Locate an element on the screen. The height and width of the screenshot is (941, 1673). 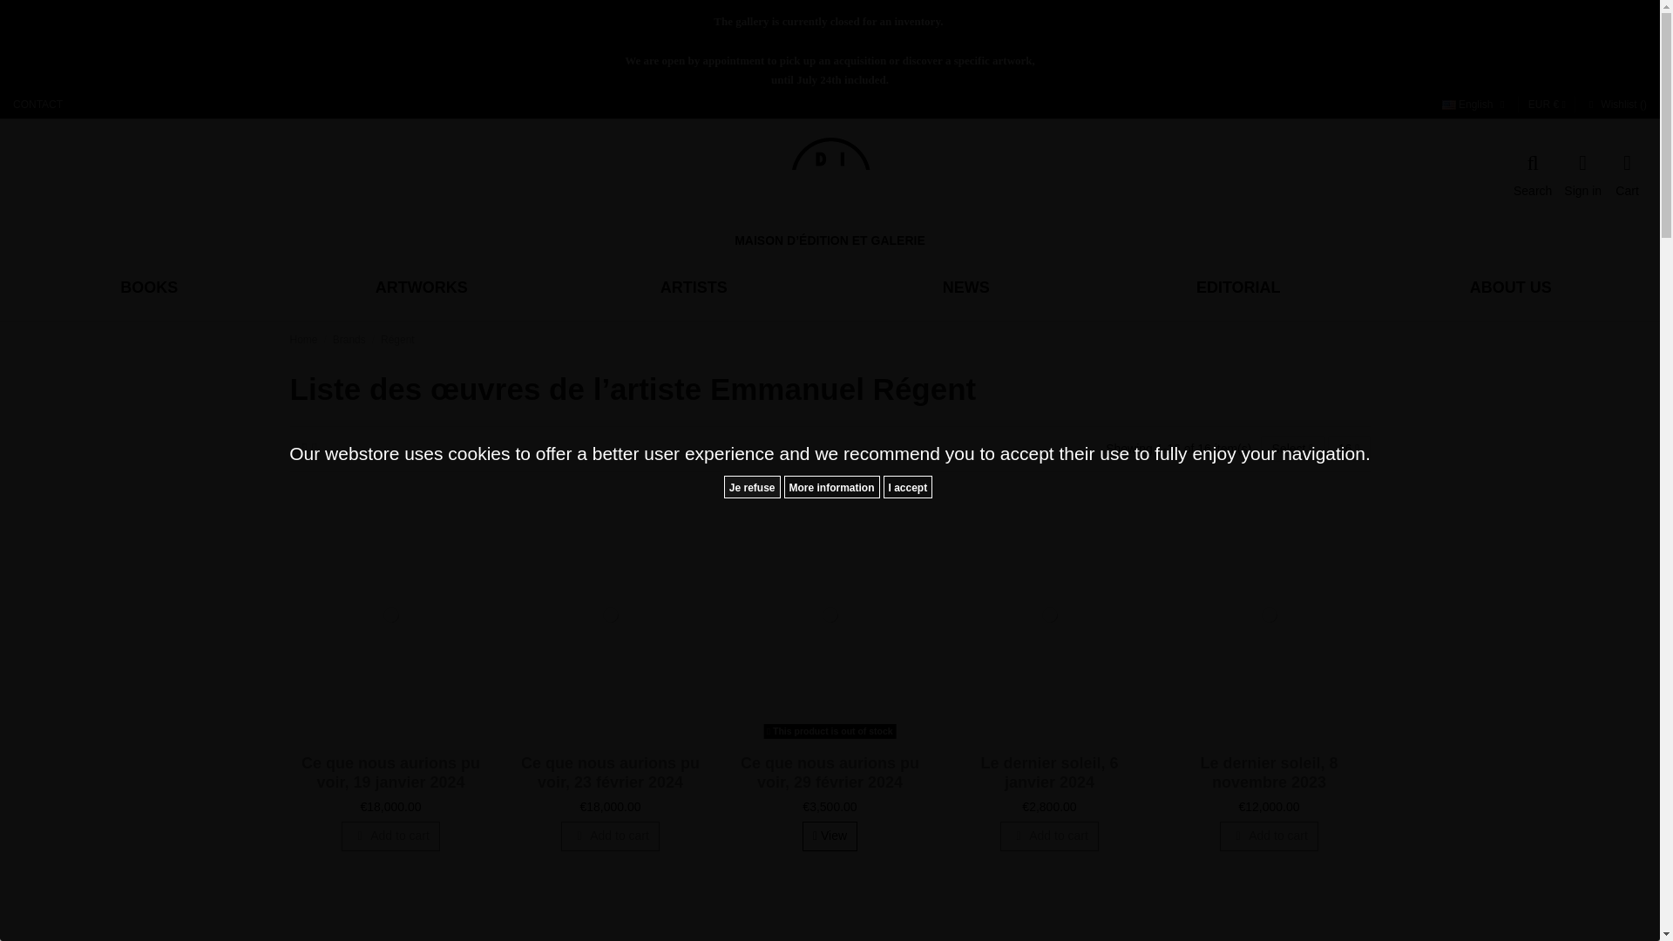
EDITORIAL is located at coordinates (1237, 288).